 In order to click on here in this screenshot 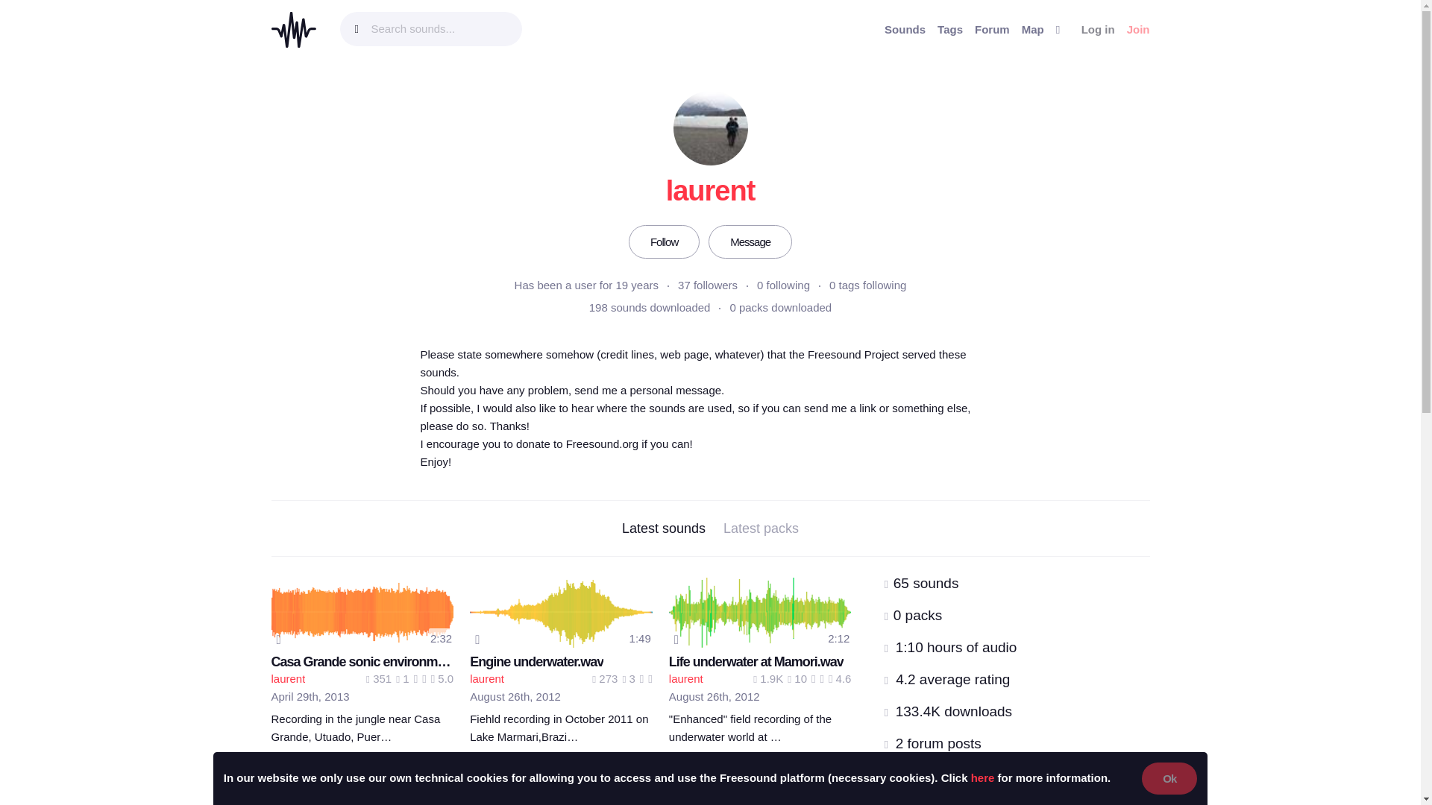, I will do `click(983, 777)`.